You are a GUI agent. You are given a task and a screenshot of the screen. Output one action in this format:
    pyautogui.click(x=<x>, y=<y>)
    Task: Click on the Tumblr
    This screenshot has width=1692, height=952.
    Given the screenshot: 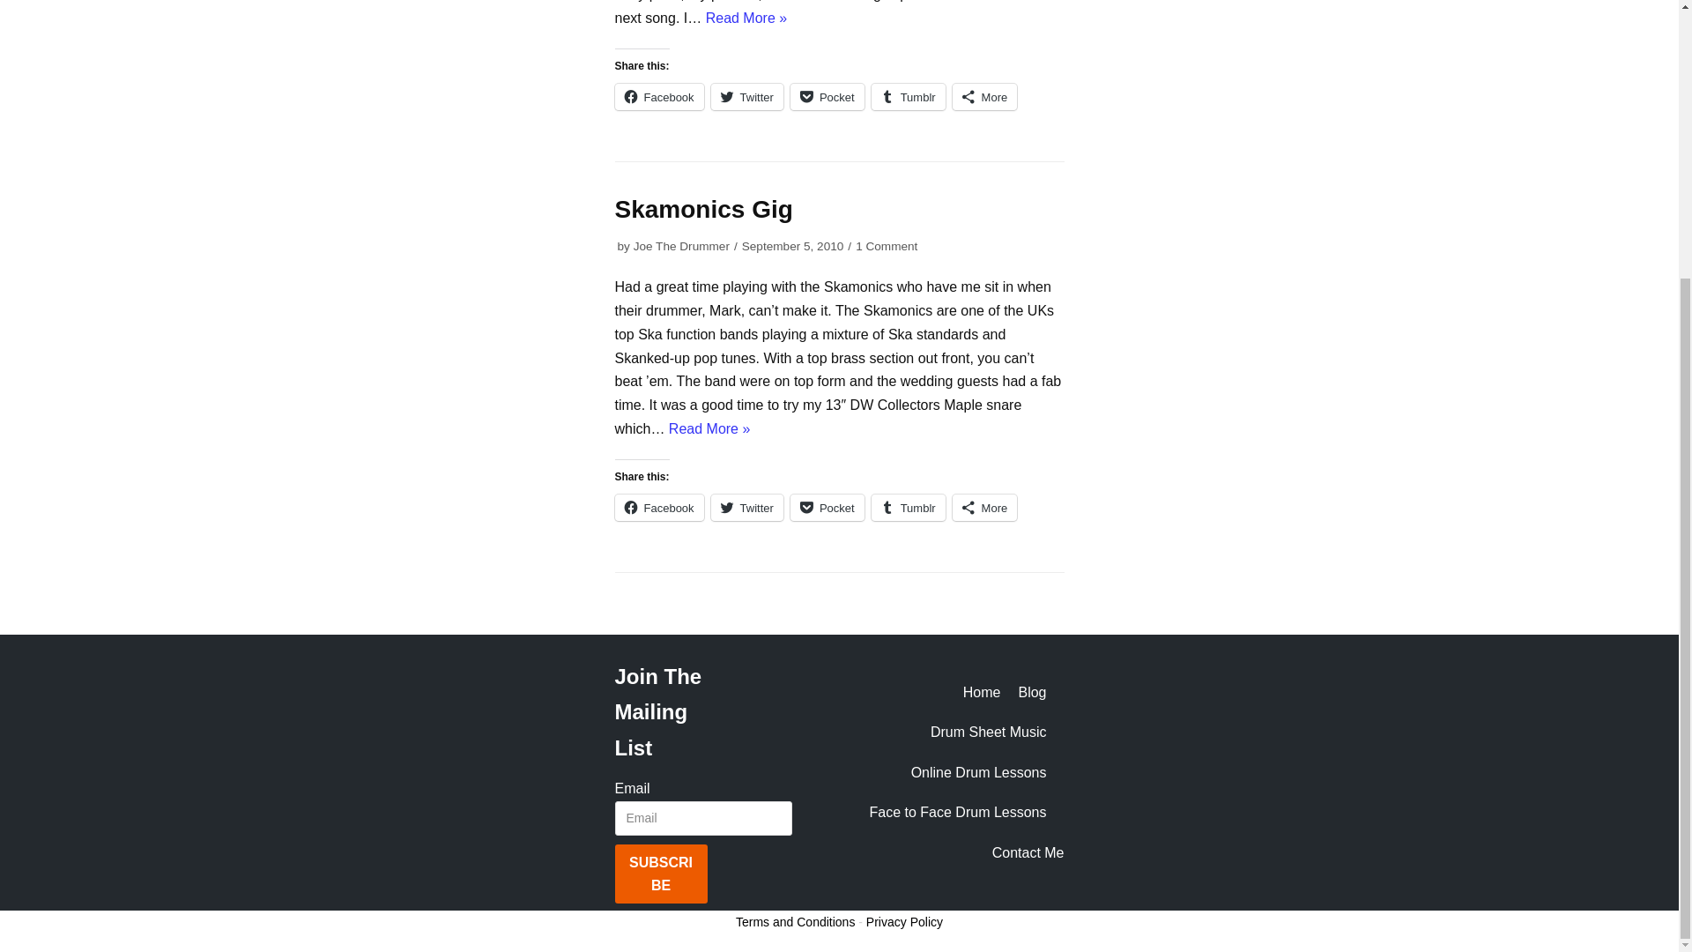 What is the action you would take?
    pyautogui.click(x=908, y=97)
    